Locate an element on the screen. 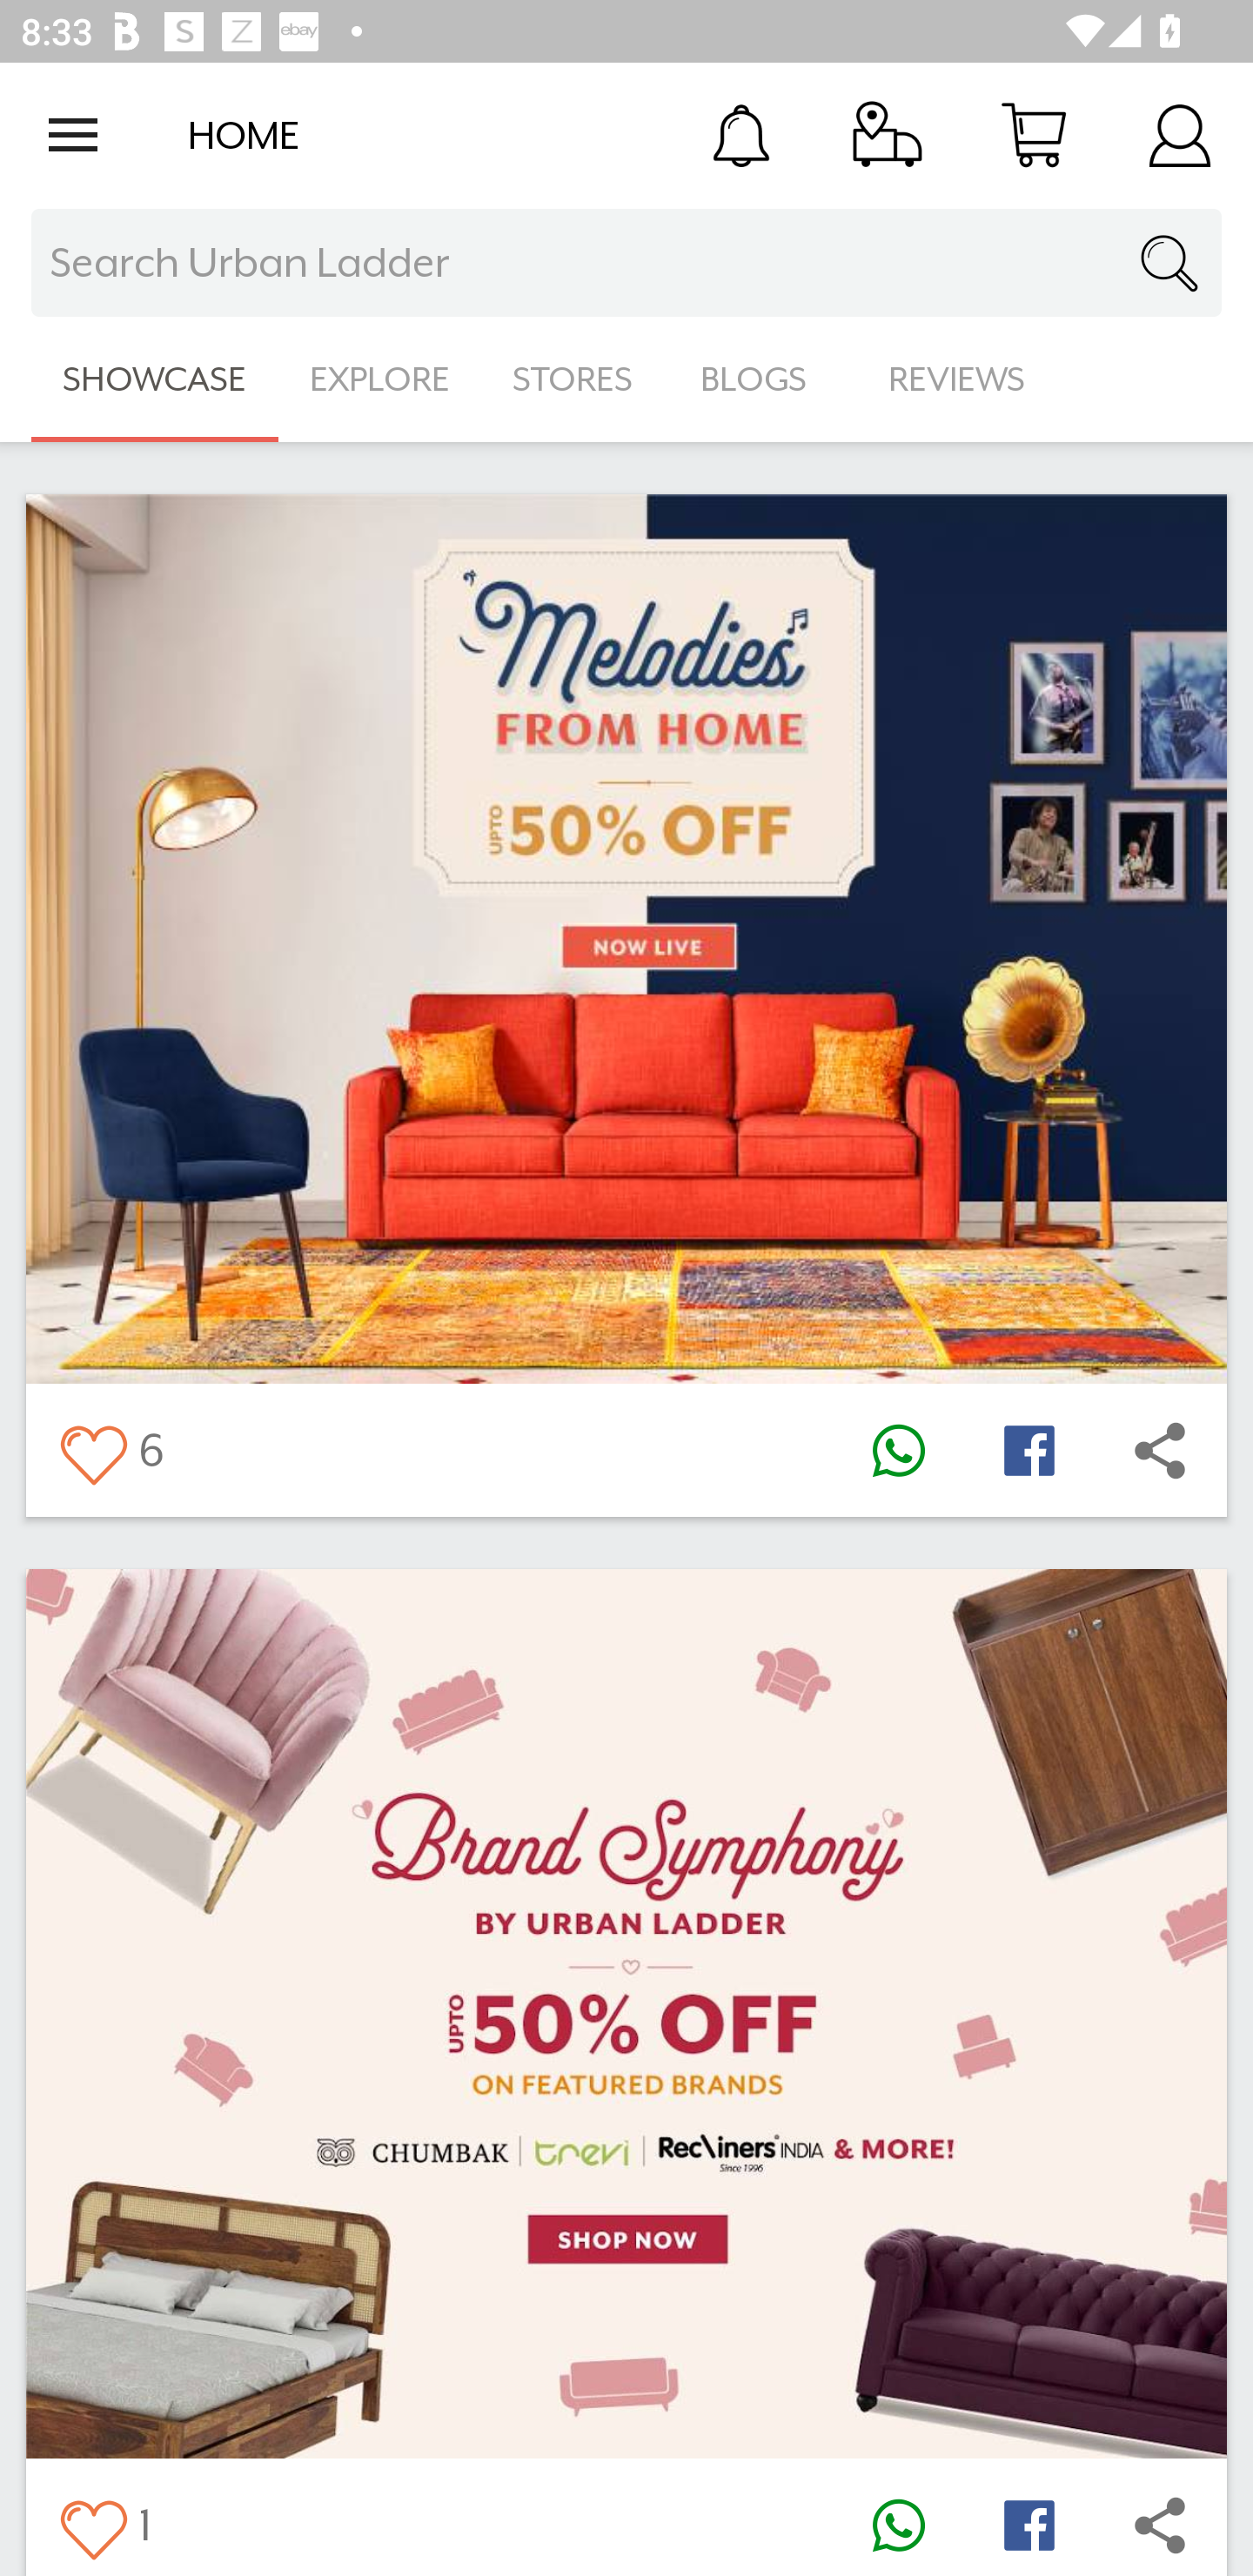  REVIEWS is located at coordinates (957, 379).